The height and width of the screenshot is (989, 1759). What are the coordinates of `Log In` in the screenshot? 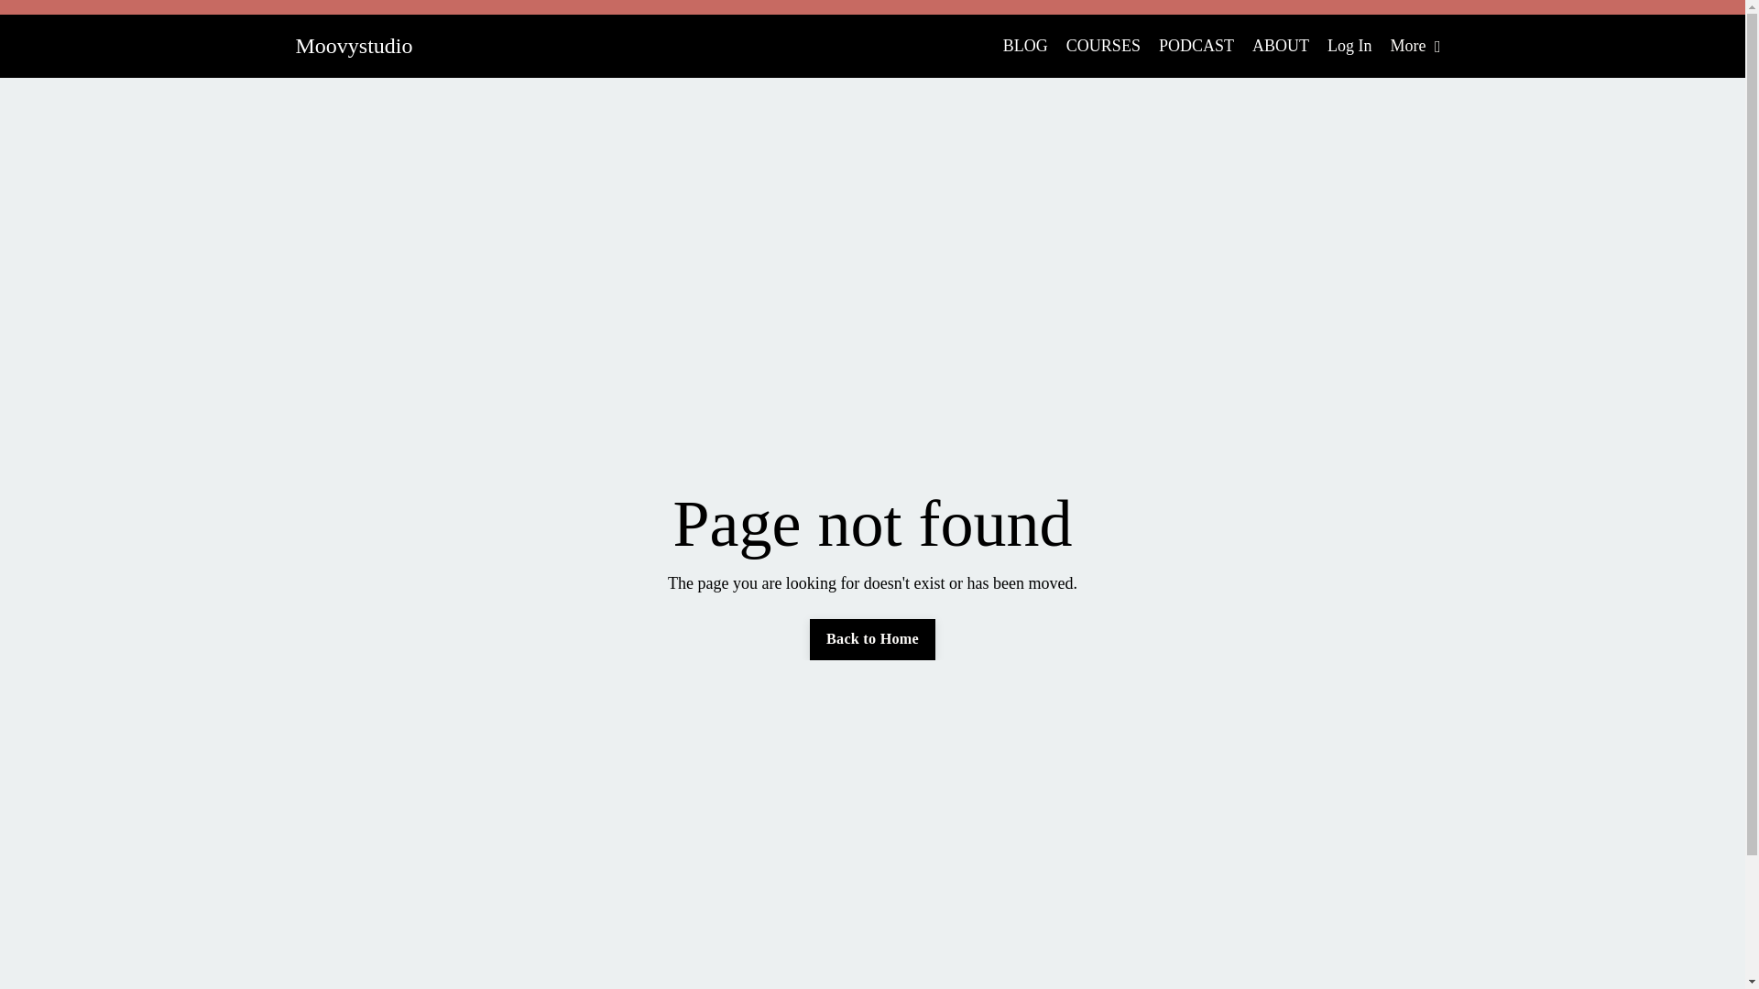 It's located at (1349, 46).